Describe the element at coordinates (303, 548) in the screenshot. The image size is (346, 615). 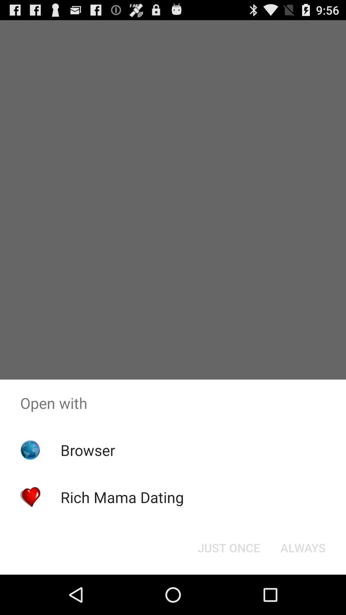
I see `select button to the right of just once` at that location.